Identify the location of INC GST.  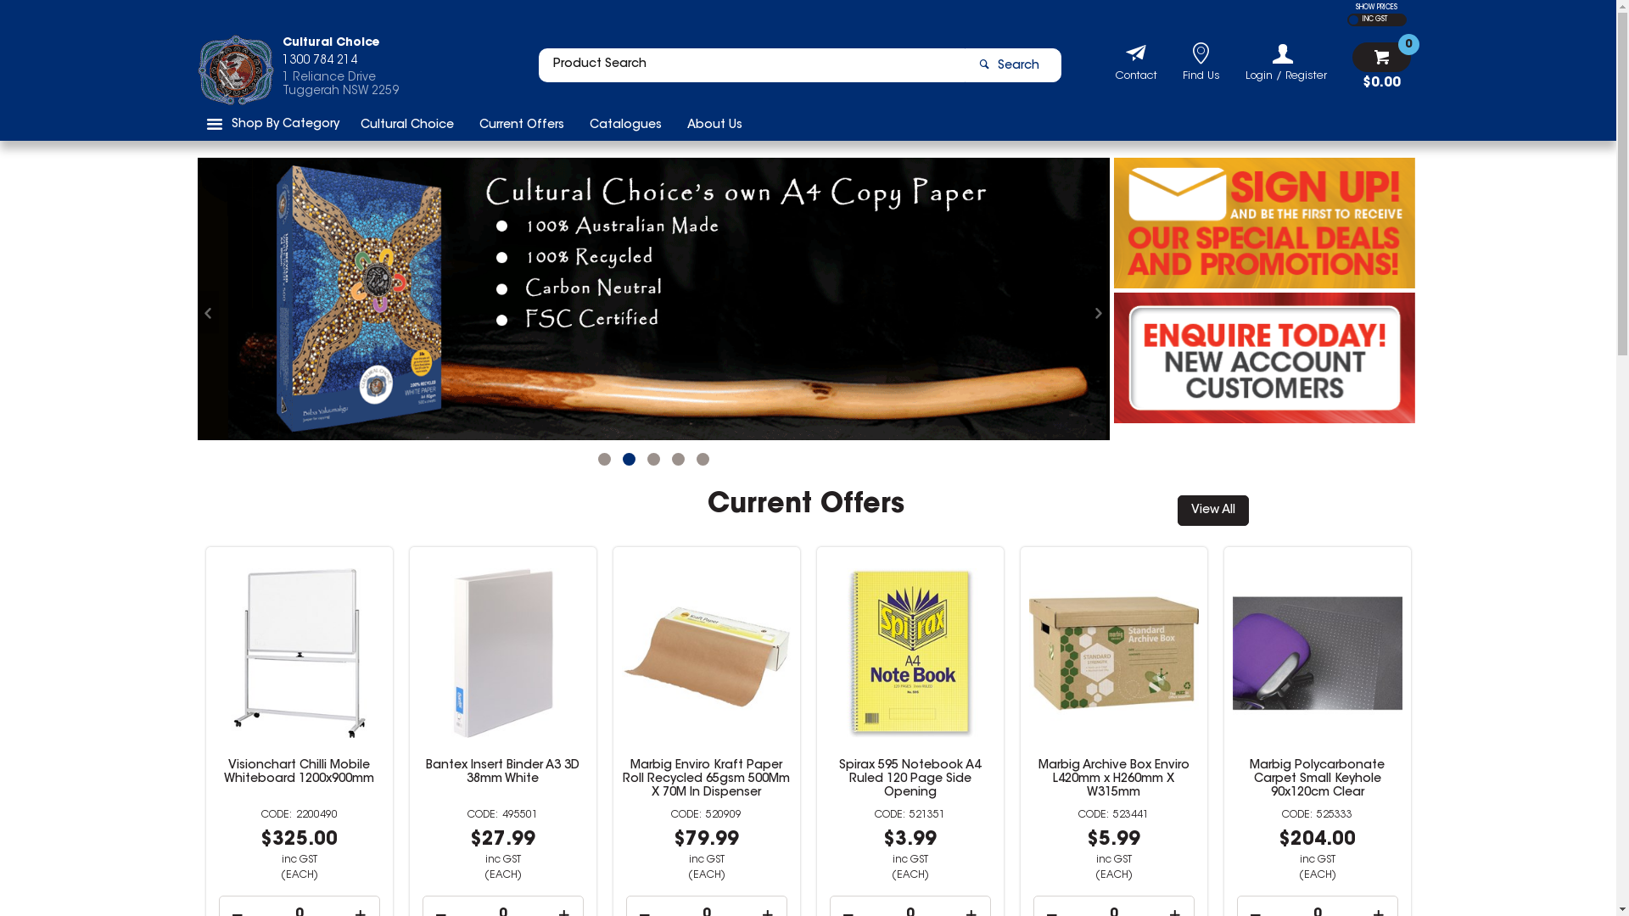
(1373, 20).